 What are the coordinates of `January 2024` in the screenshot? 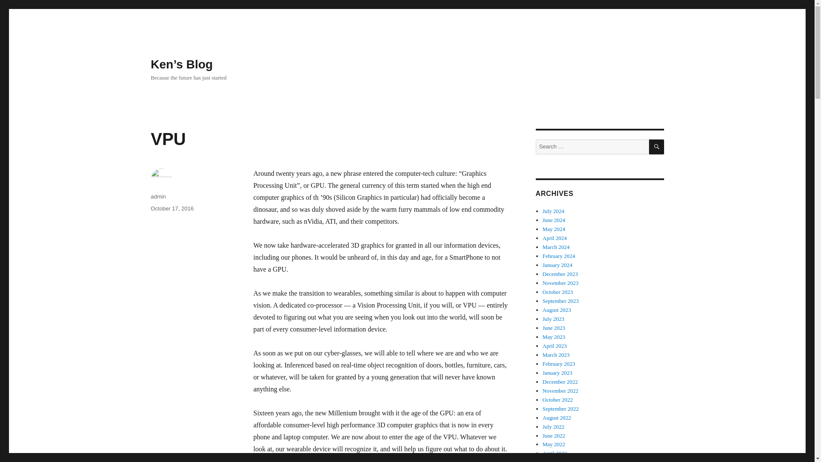 It's located at (558, 265).